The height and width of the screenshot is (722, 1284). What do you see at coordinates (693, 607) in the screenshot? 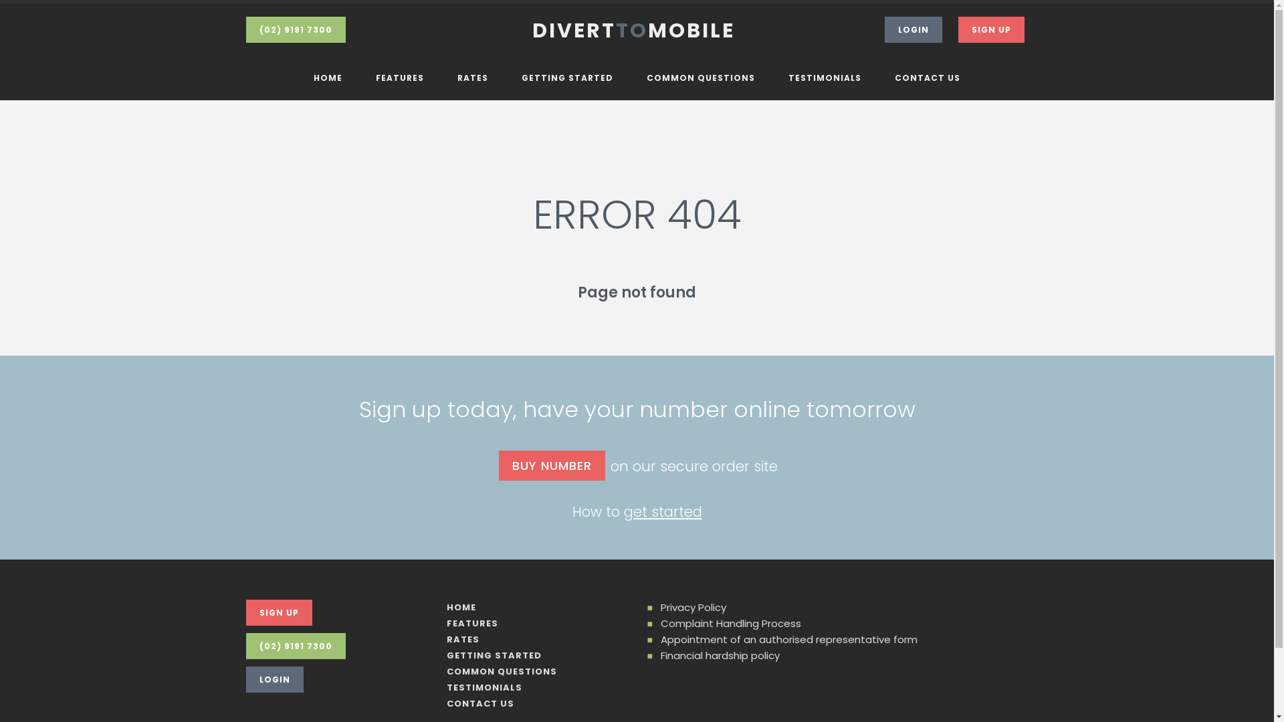
I see `Privacy Policy` at bounding box center [693, 607].